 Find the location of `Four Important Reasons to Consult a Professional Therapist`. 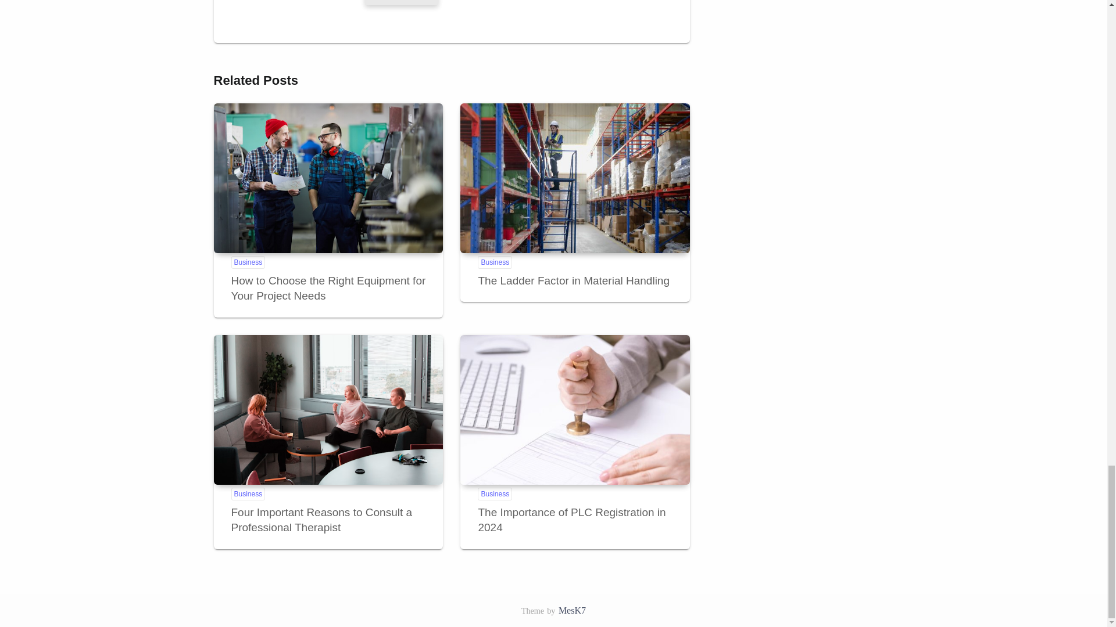

Four Important Reasons to Consult a Professional Therapist is located at coordinates (322, 520).